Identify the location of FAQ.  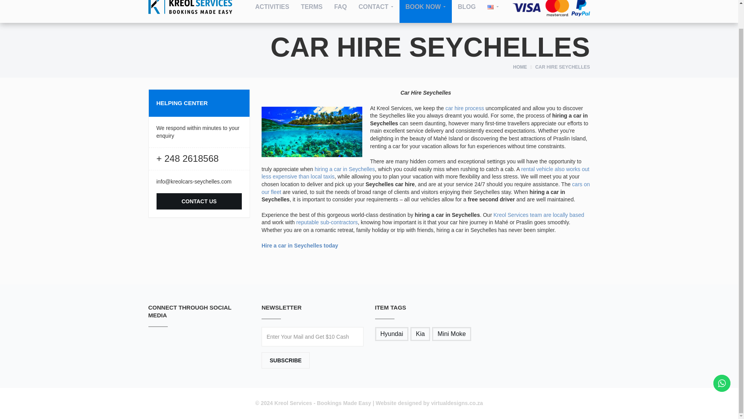
(340, 12).